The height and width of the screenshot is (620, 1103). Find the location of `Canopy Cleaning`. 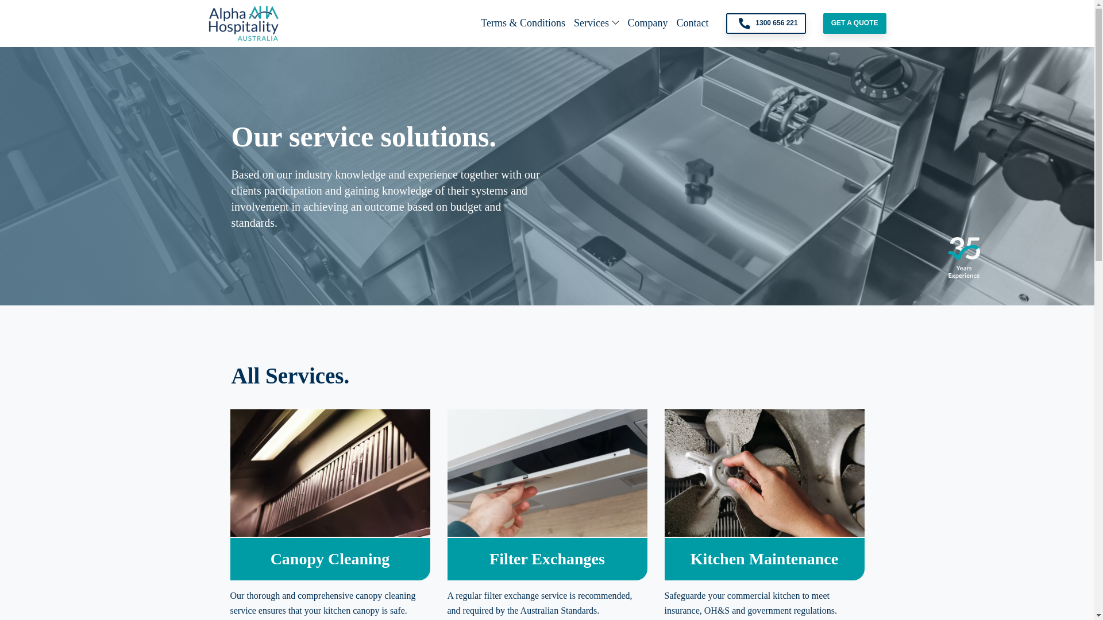

Canopy Cleaning is located at coordinates (330, 559).